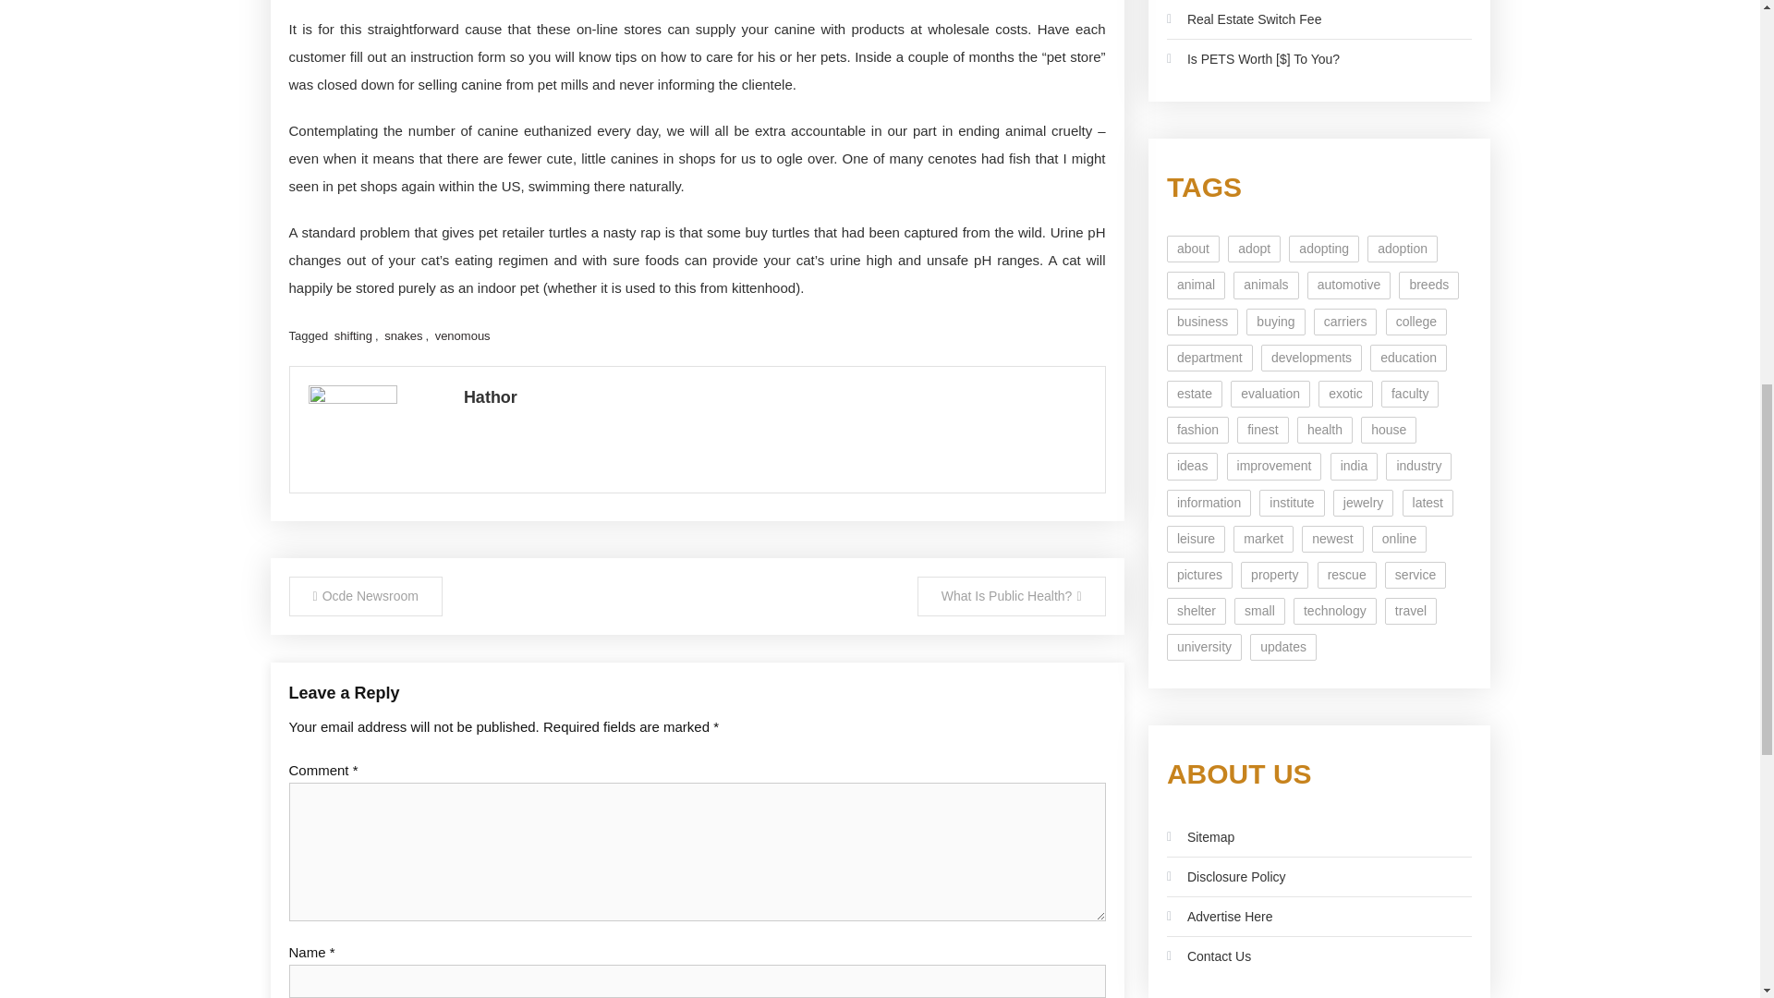 The height and width of the screenshot is (998, 1774). What do you see at coordinates (403, 336) in the screenshot?
I see `snakes` at bounding box center [403, 336].